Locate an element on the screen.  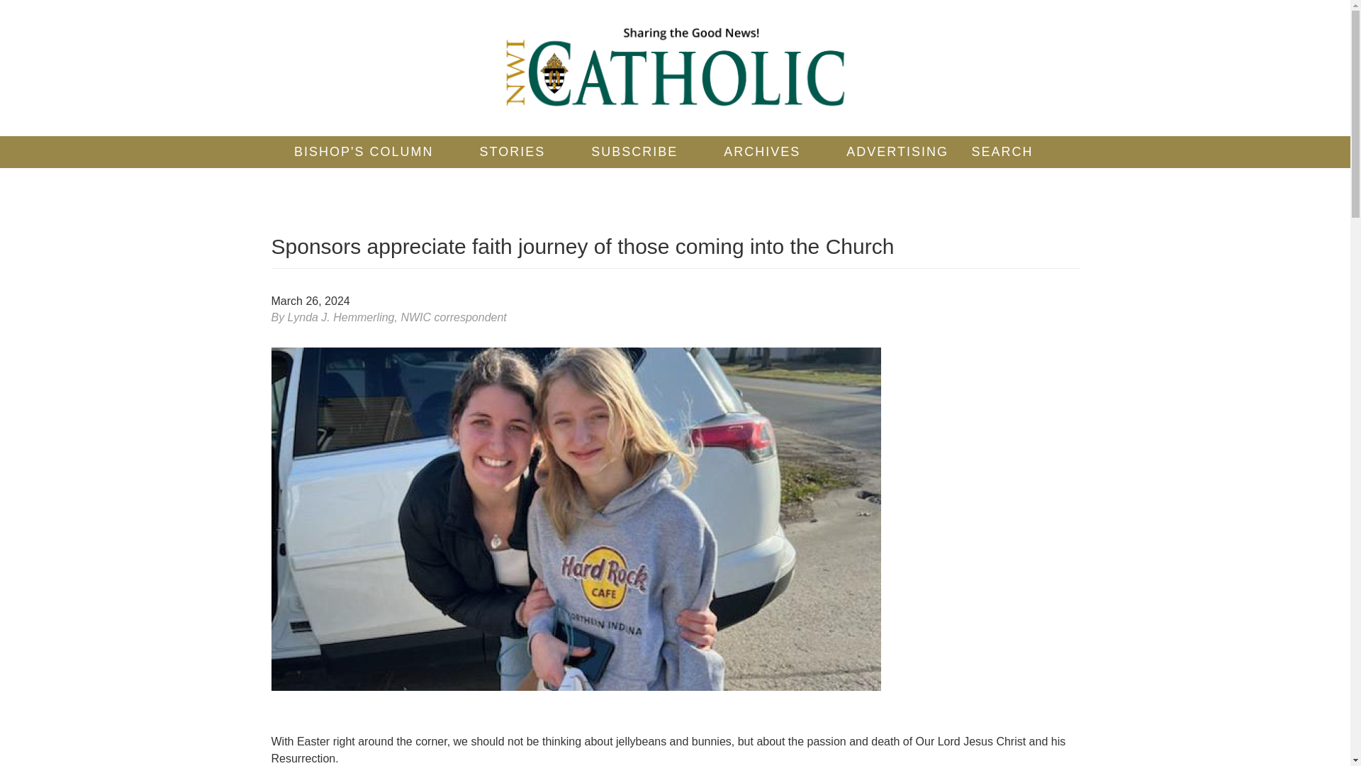
BISHOP'S COLUMN is located at coordinates (363, 152).